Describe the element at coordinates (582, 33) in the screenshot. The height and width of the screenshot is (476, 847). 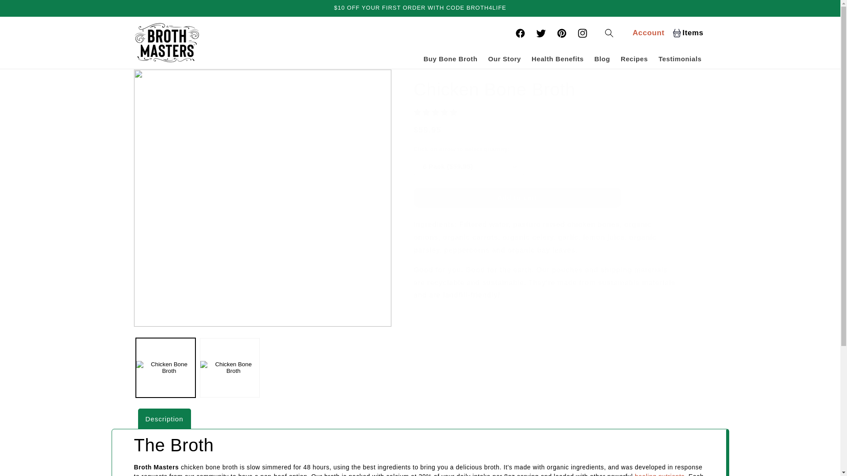
I see `Our Story` at that location.